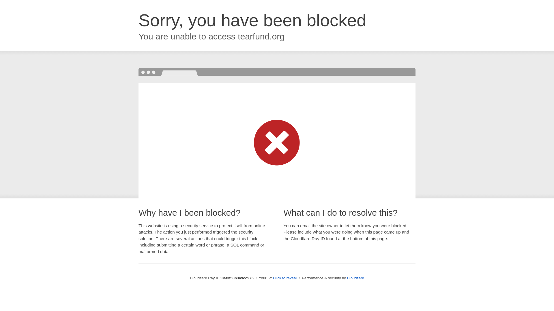  I want to click on Cloudflare, so click(355, 278).